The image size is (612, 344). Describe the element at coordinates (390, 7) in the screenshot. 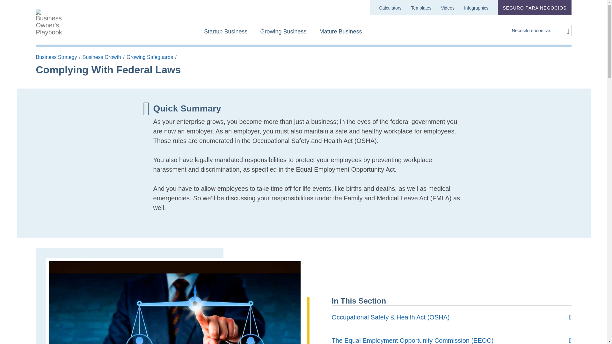

I see `Mature Business` at that location.